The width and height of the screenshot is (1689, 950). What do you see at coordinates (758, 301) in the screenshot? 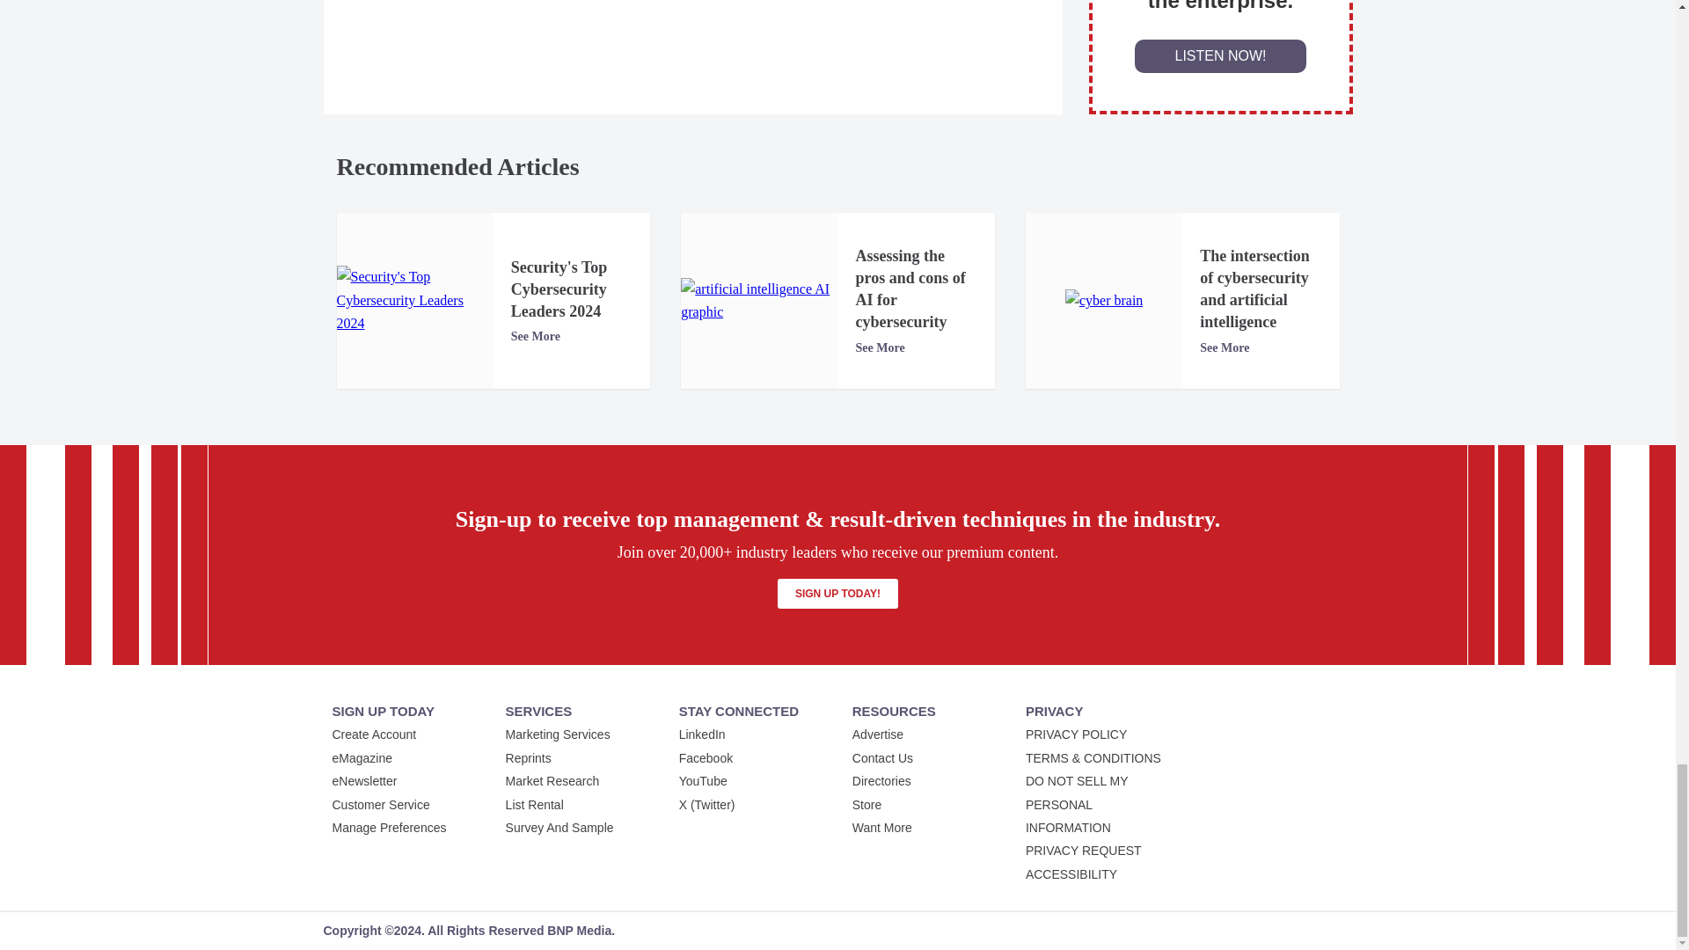
I see `Artificial Intelligence` at bounding box center [758, 301].